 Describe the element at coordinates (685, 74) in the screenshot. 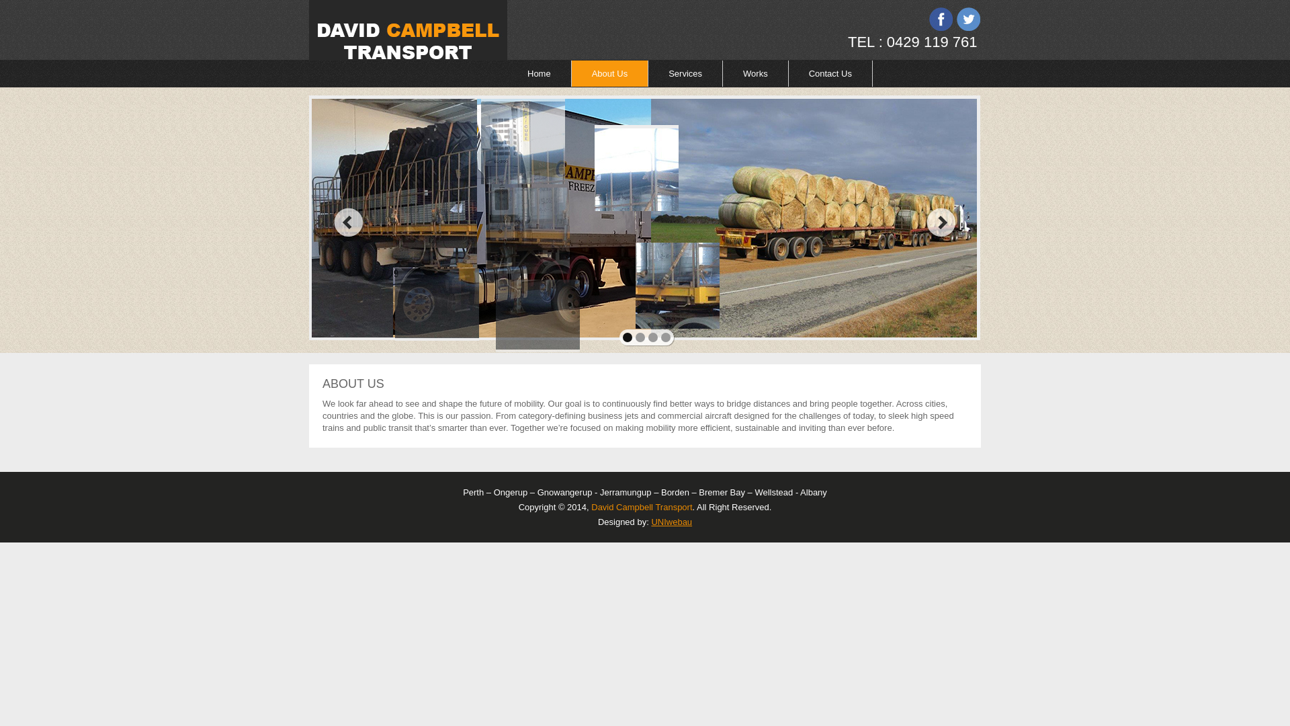

I see `Services` at that location.